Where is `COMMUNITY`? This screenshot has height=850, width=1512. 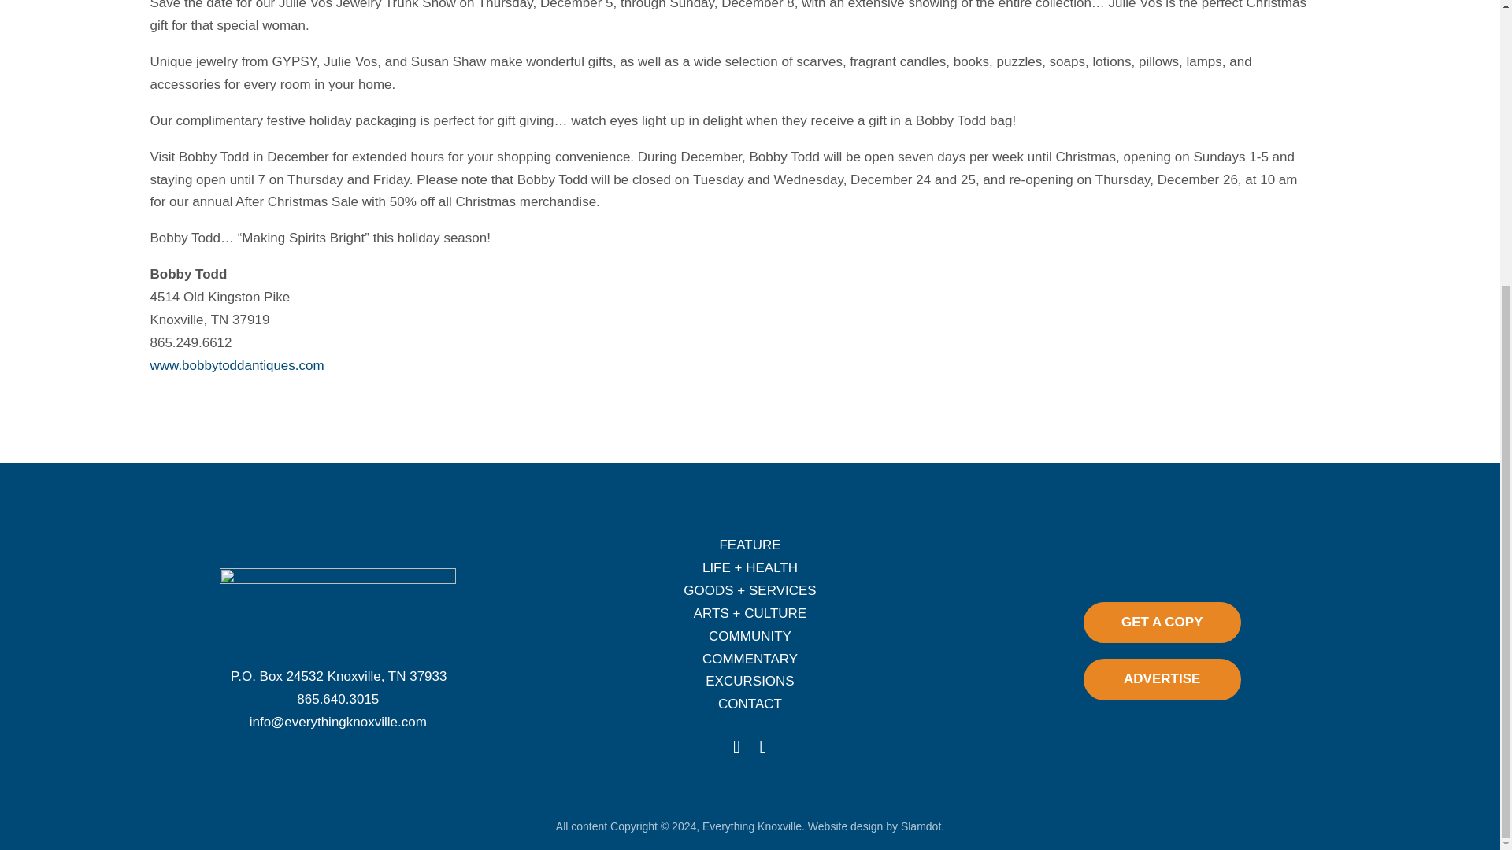
COMMUNITY is located at coordinates (750, 636).